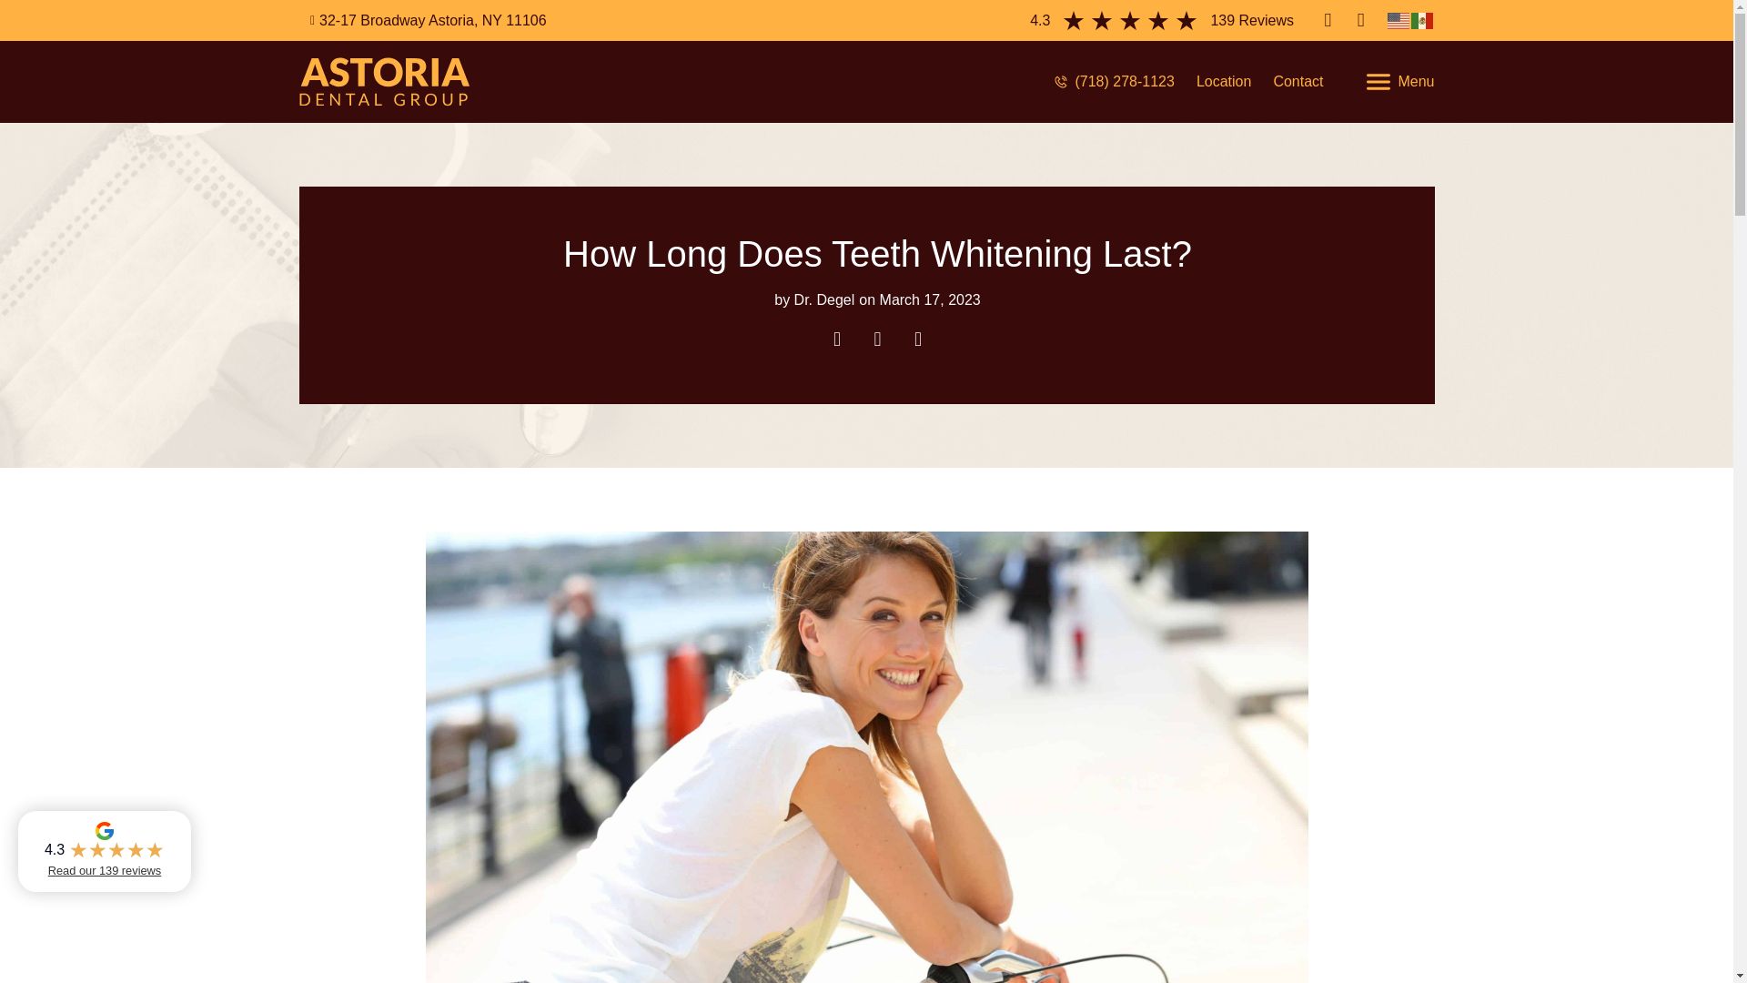 The height and width of the screenshot is (983, 1747). I want to click on English, so click(1398, 20).